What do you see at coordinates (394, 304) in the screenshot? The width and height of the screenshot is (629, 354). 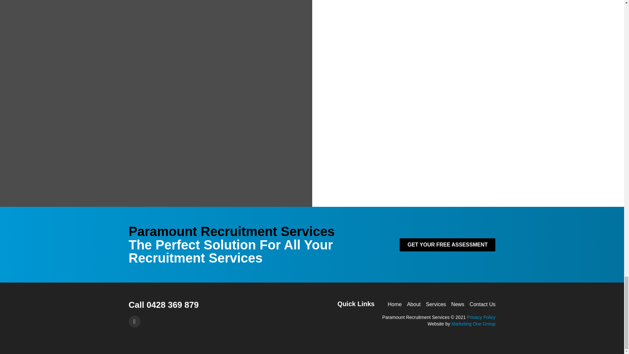 I see `Home` at bounding box center [394, 304].